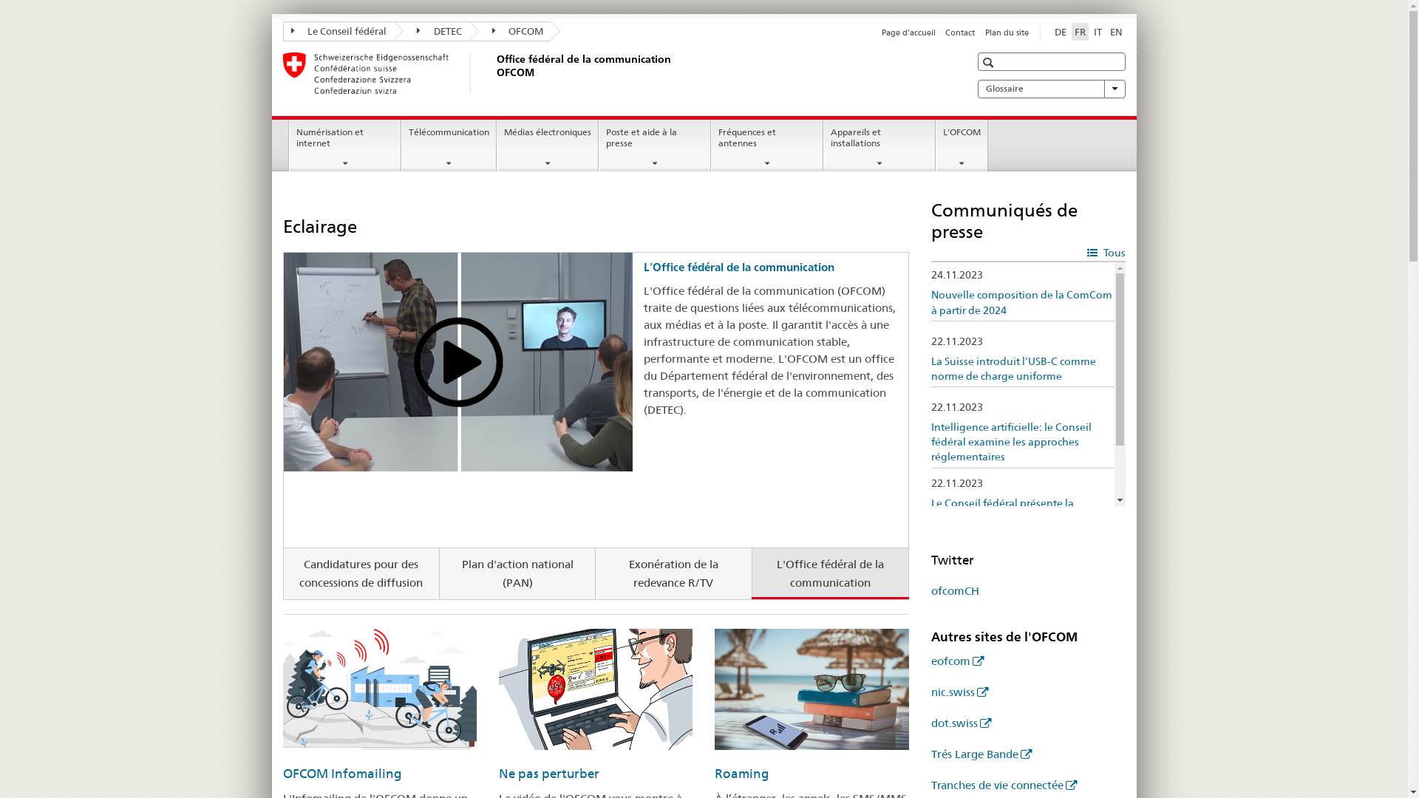 This screenshot has width=1419, height=798. What do you see at coordinates (362, 573) in the screenshot?
I see `Candidatures pour des concessions de diffusion` at bounding box center [362, 573].